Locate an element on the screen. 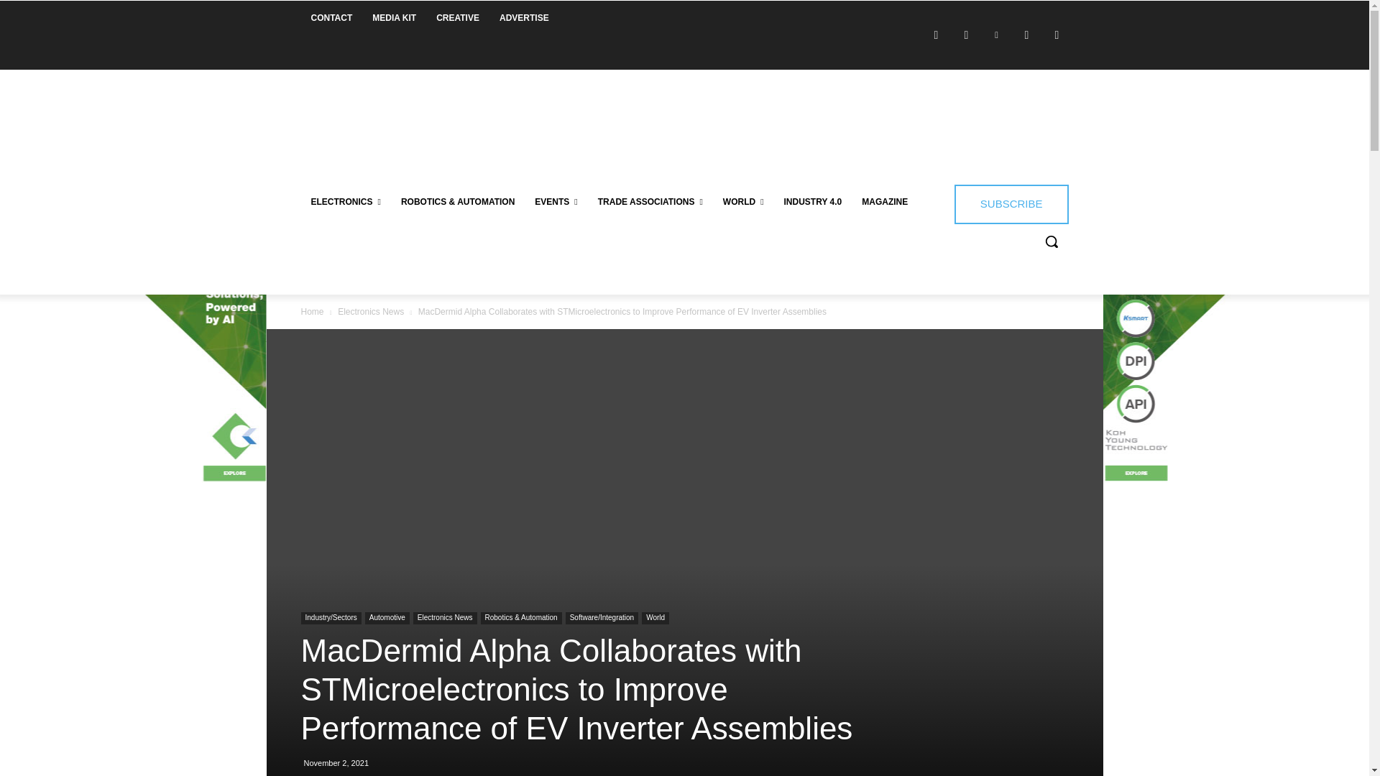 This screenshot has height=776, width=1380. Linkedin is located at coordinates (996, 34).